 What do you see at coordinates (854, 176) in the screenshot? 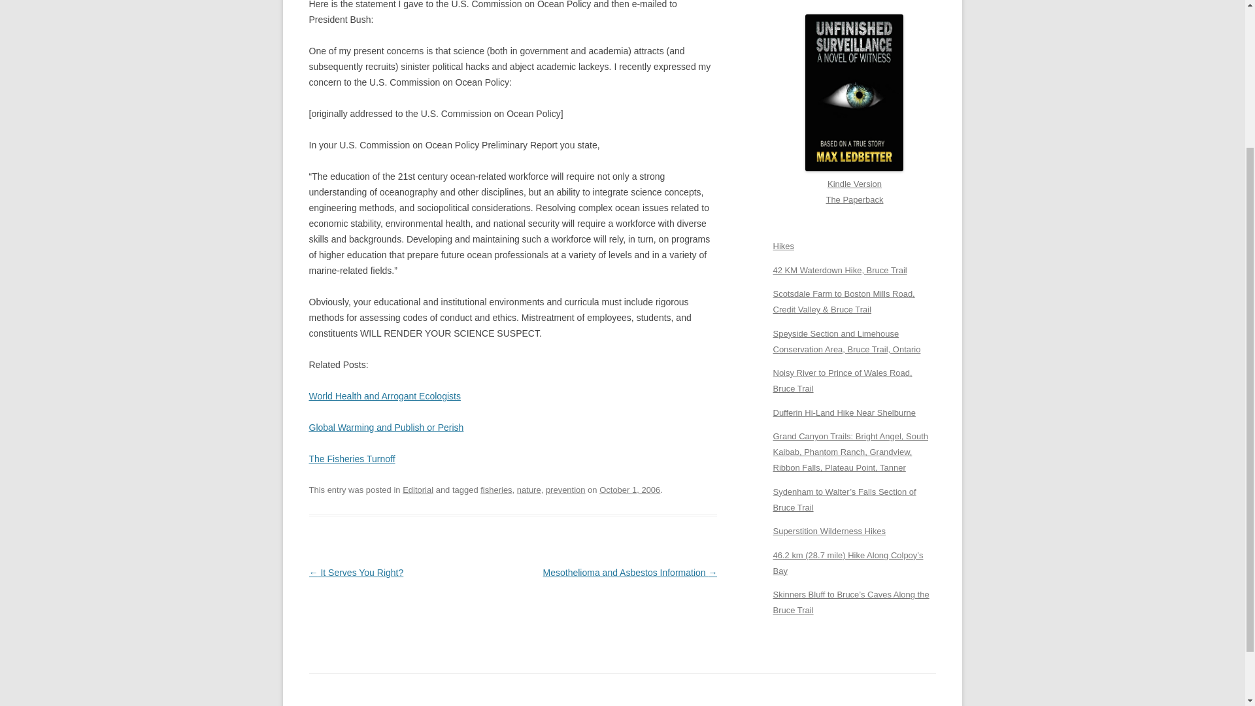
I see `Kindle Version` at bounding box center [854, 176].